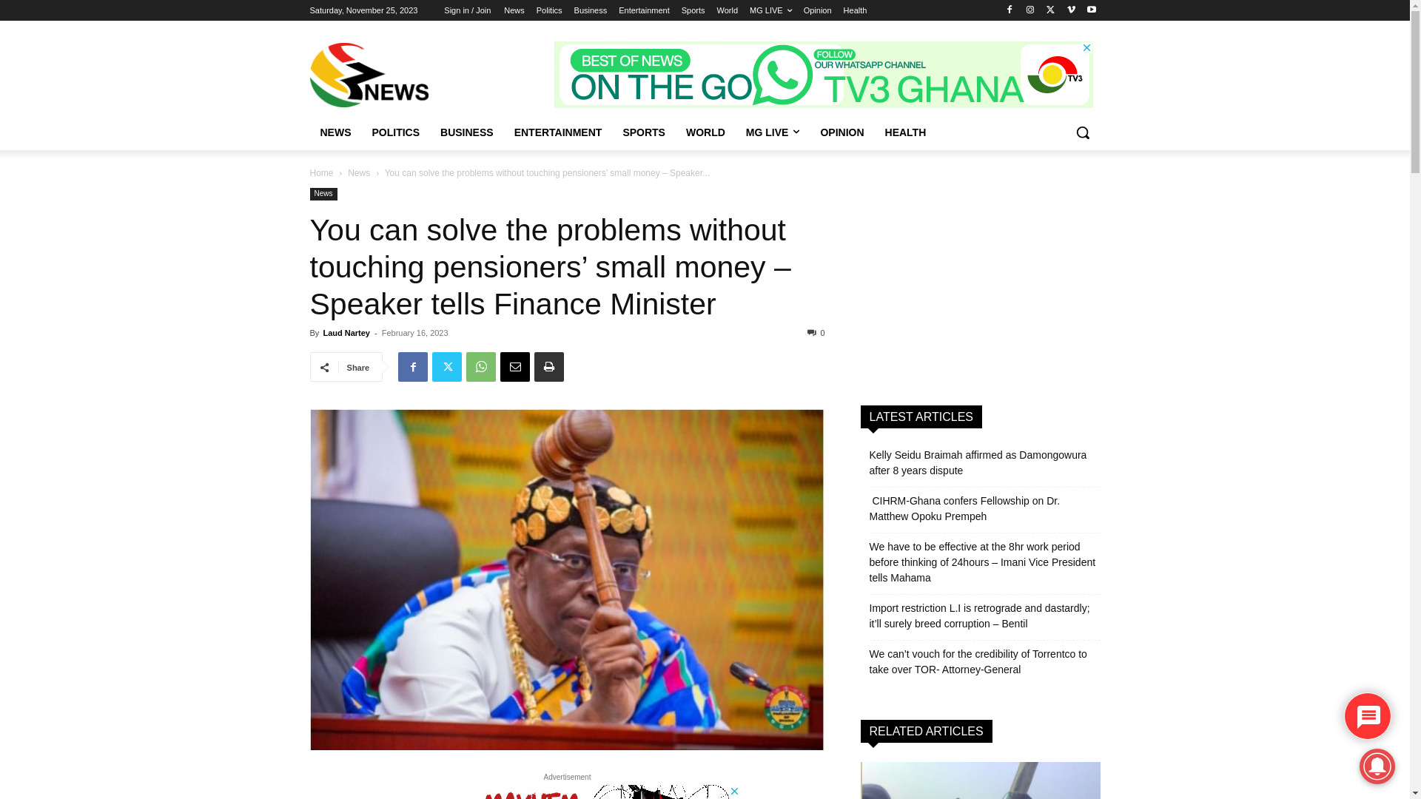 The height and width of the screenshot is (799, 1421). I want to click on Politics, so click(549, 10).